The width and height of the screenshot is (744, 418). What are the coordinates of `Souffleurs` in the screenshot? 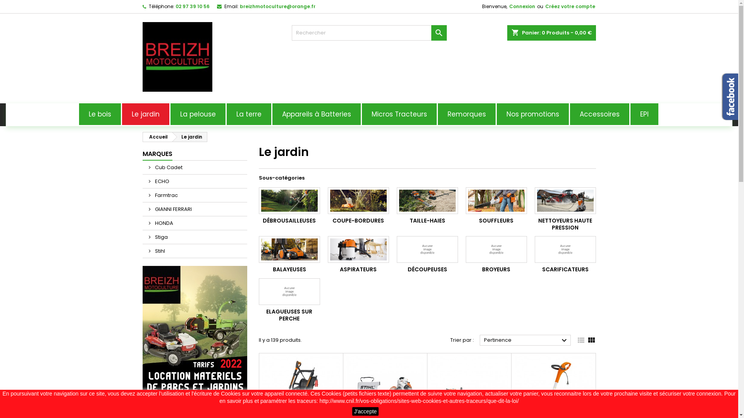 It's located at (496, 200).